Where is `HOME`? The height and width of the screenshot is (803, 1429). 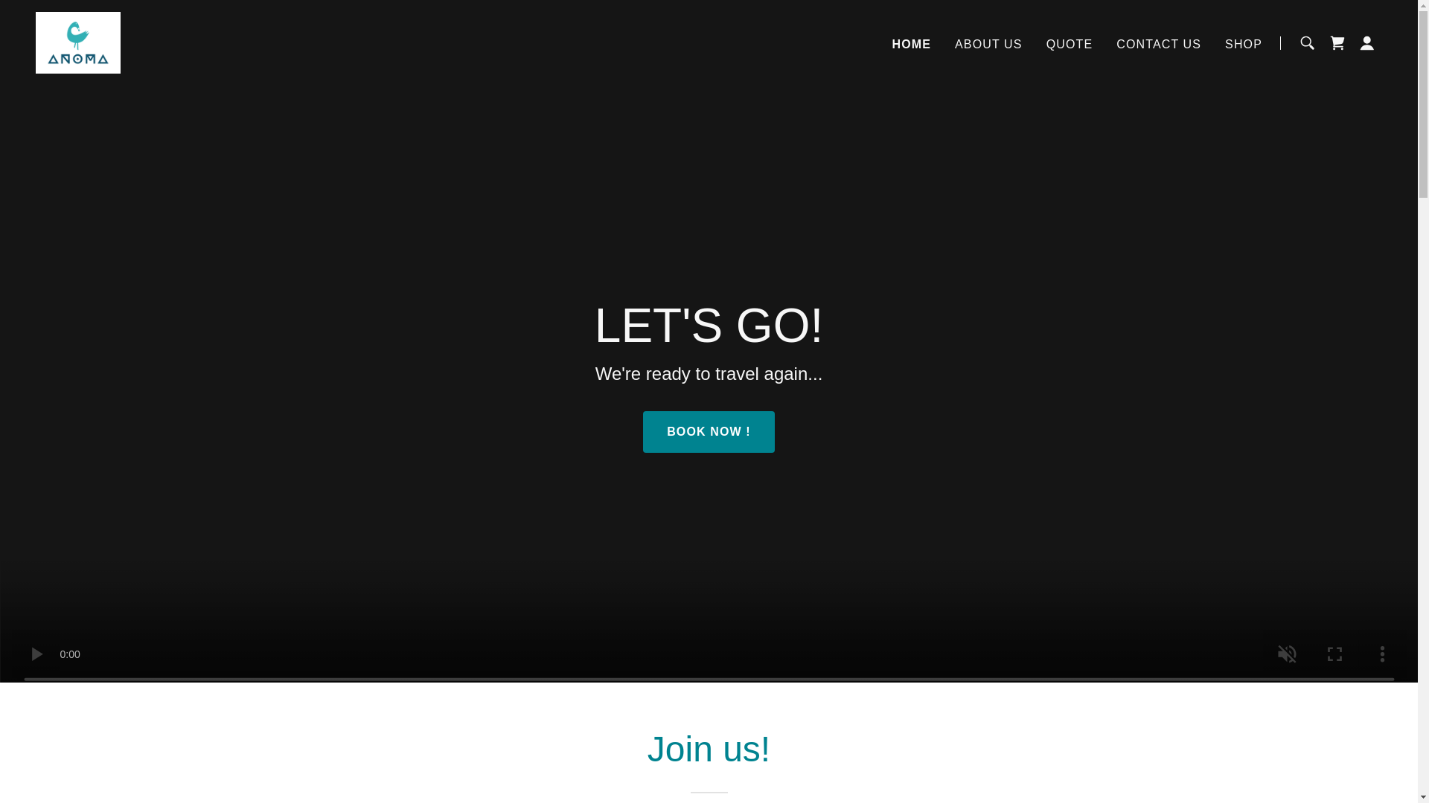
HOME is located at coordinates (911, 45).